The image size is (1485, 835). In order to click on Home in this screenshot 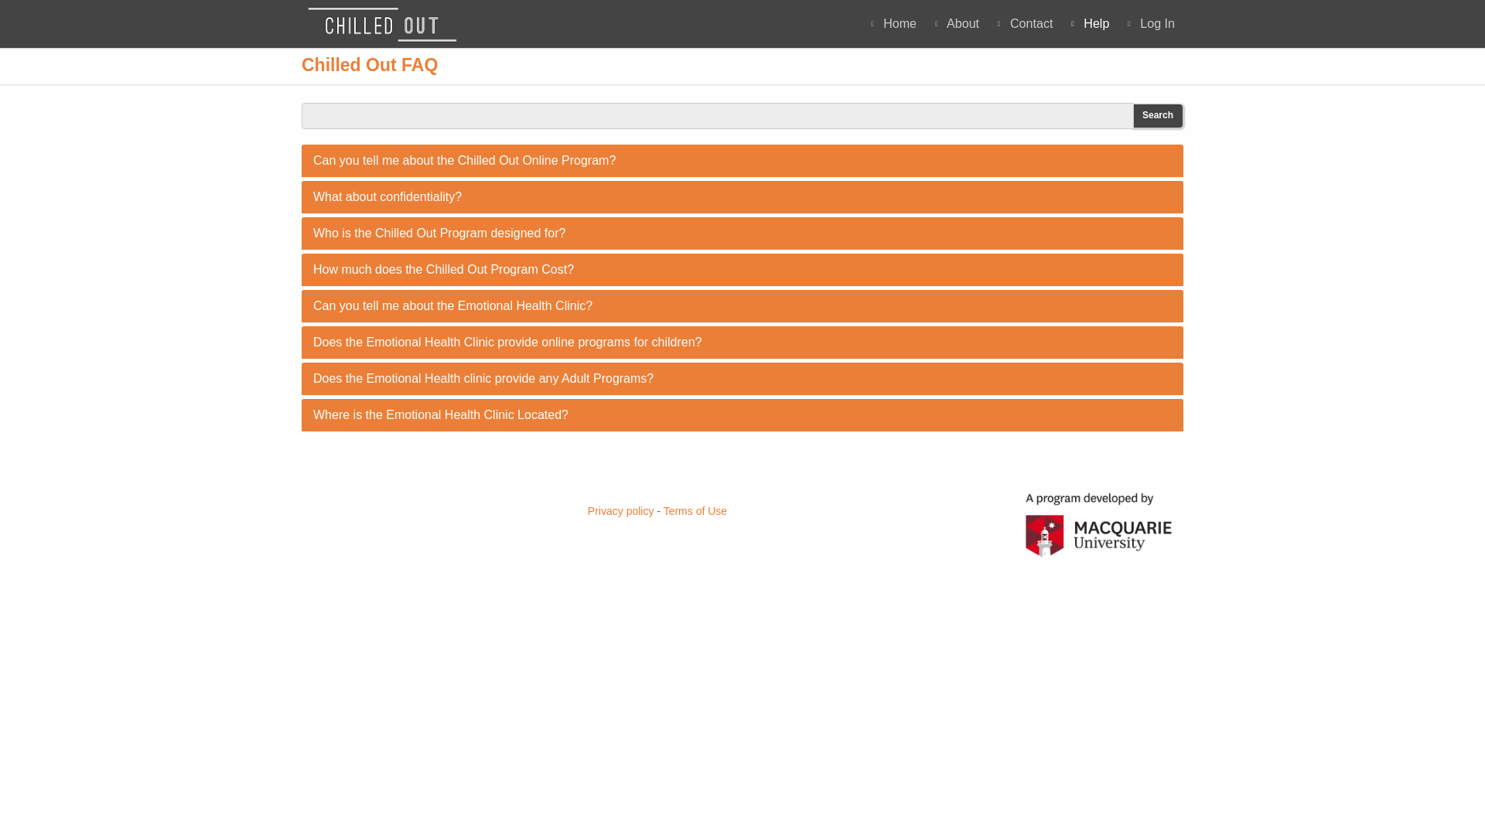, I will do `click(1089, 23)`.